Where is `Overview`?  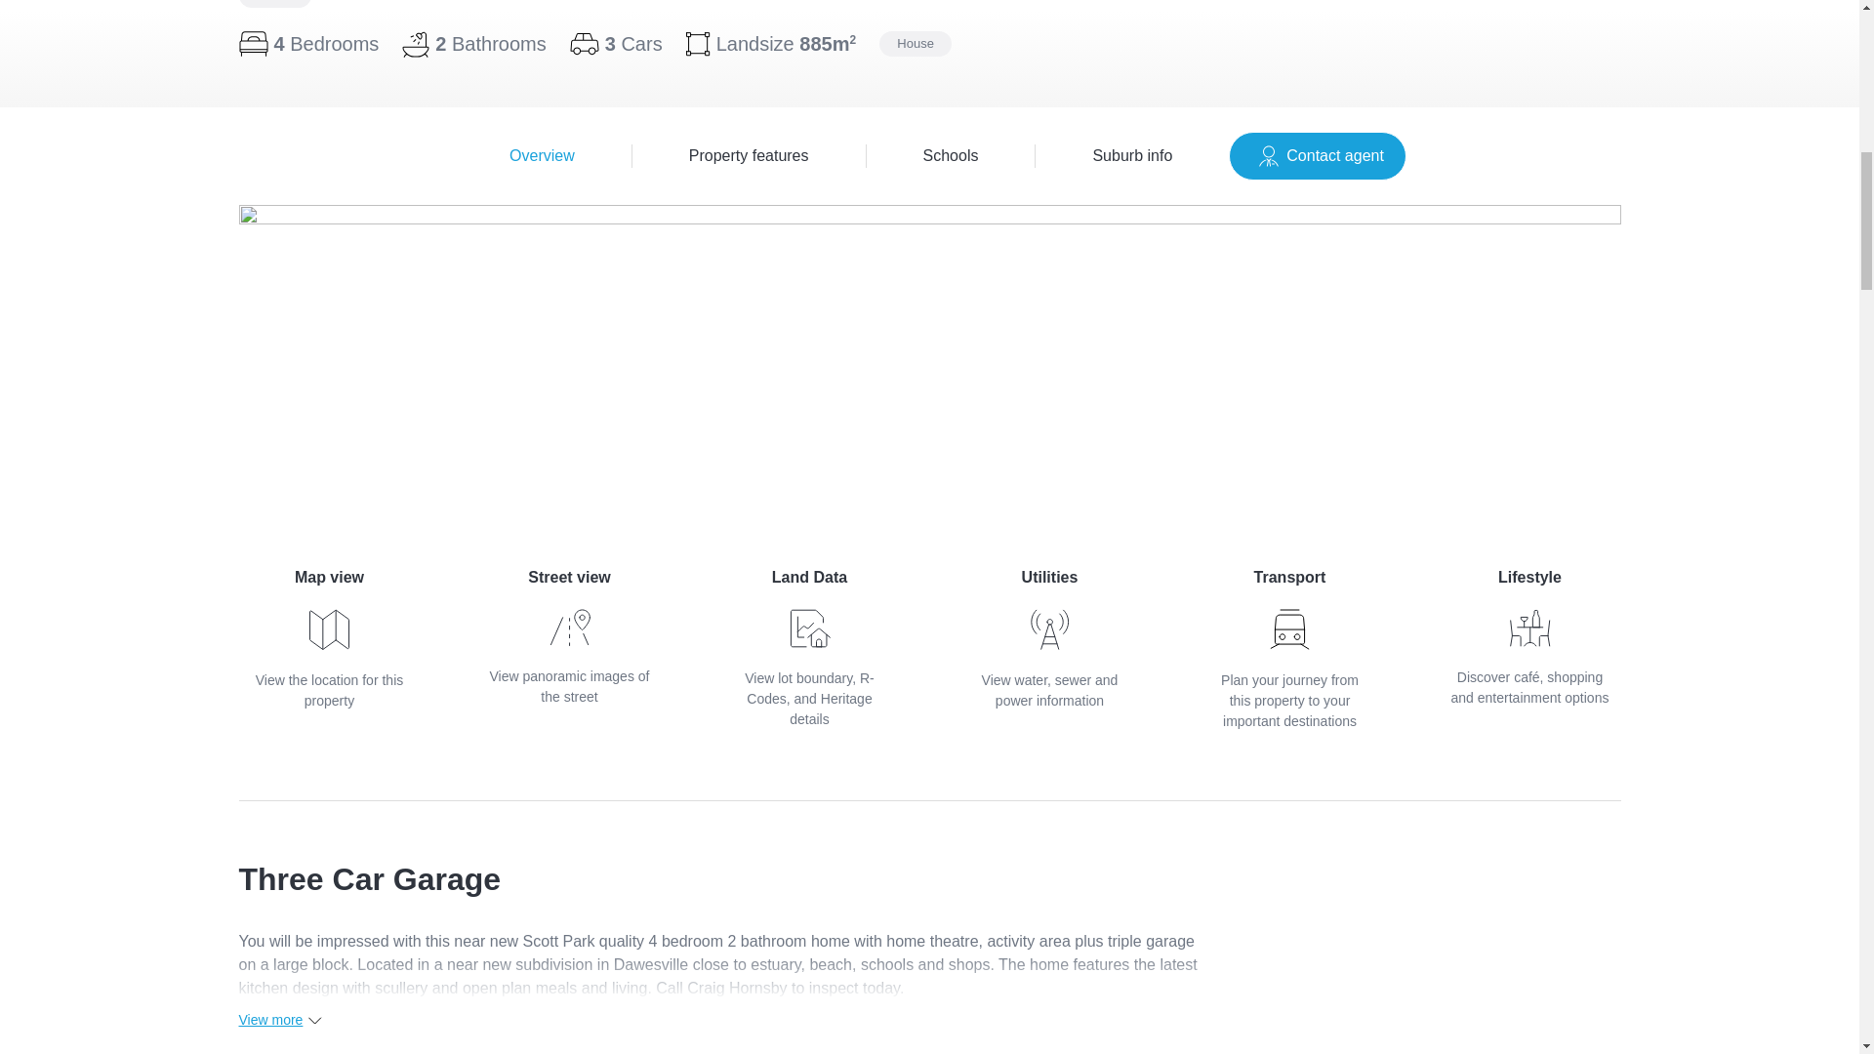
Overview is located at coordinates (1318, 156).